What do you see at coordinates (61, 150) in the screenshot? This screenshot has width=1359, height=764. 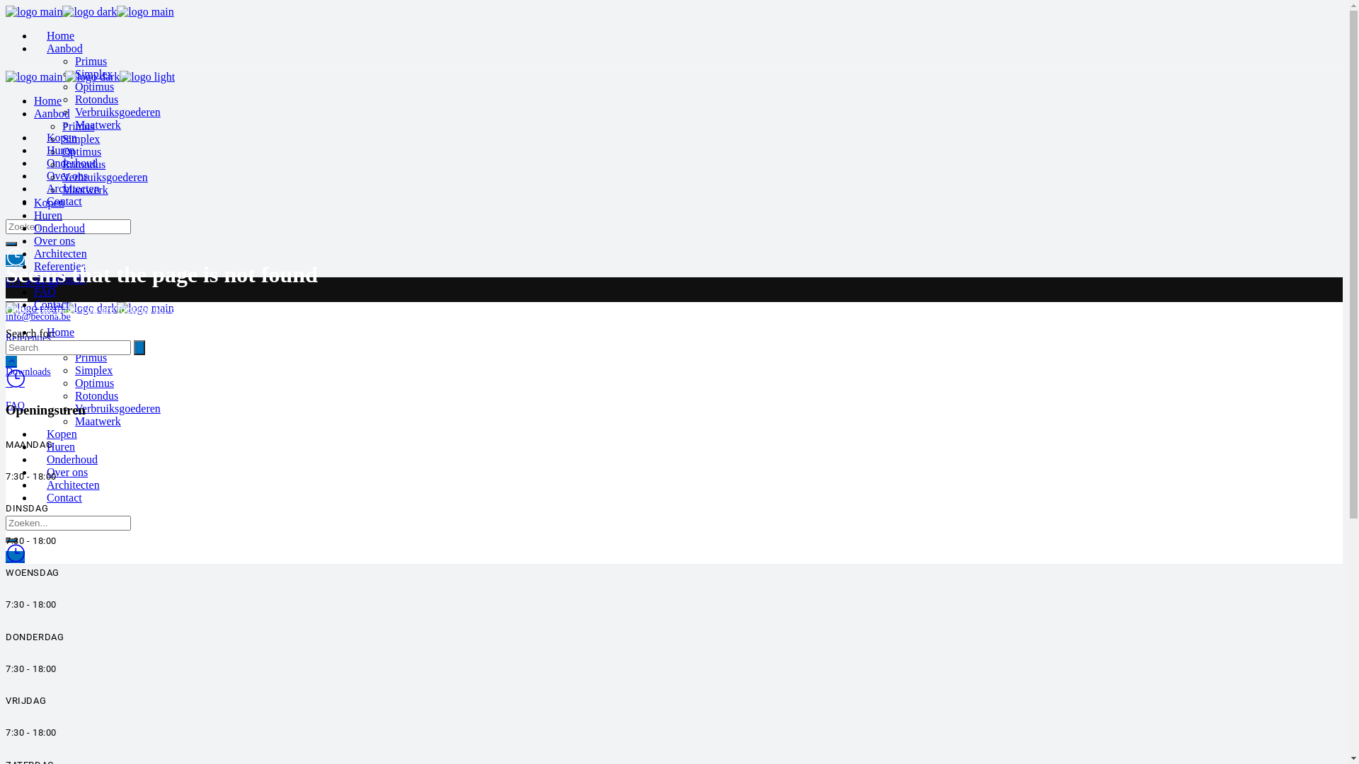 I see `Huren` at bounding box center [61, 150].